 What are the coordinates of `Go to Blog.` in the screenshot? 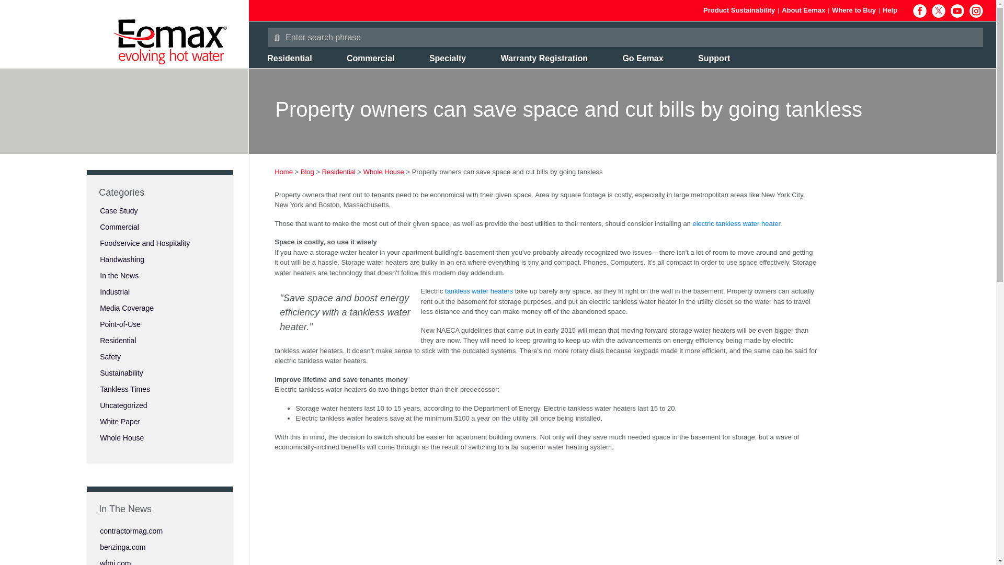 It's located at (307, 172).